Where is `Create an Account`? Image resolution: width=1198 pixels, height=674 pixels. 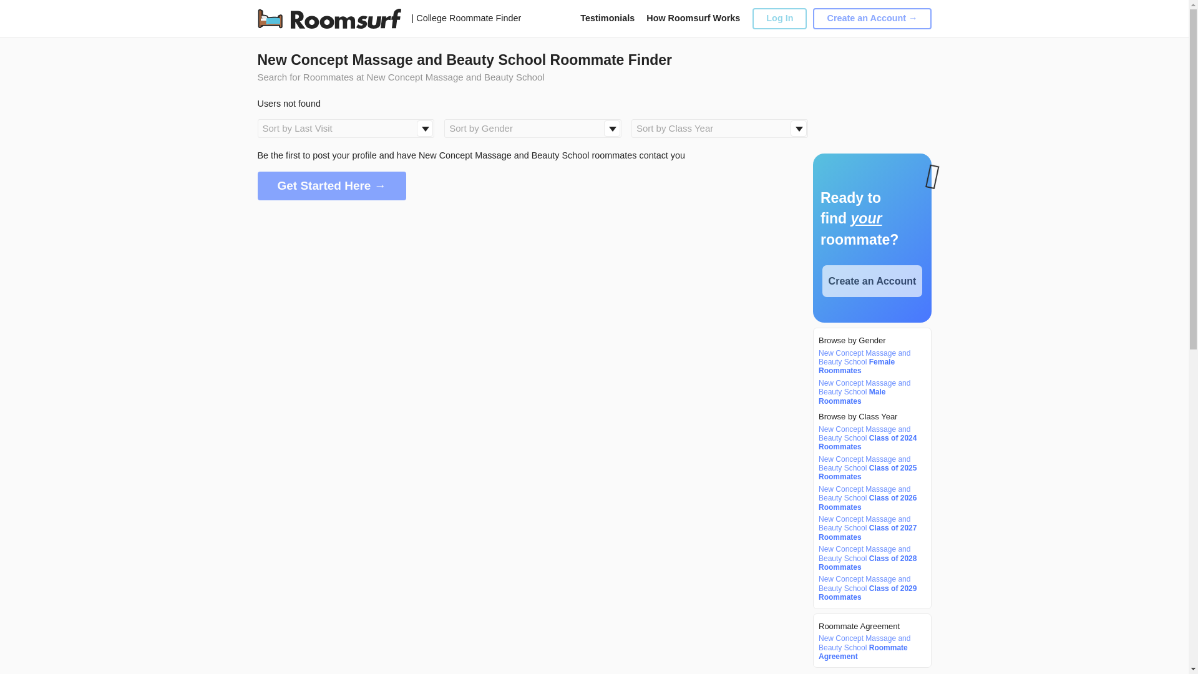
Create an Account is located at coordinates (872, 281).